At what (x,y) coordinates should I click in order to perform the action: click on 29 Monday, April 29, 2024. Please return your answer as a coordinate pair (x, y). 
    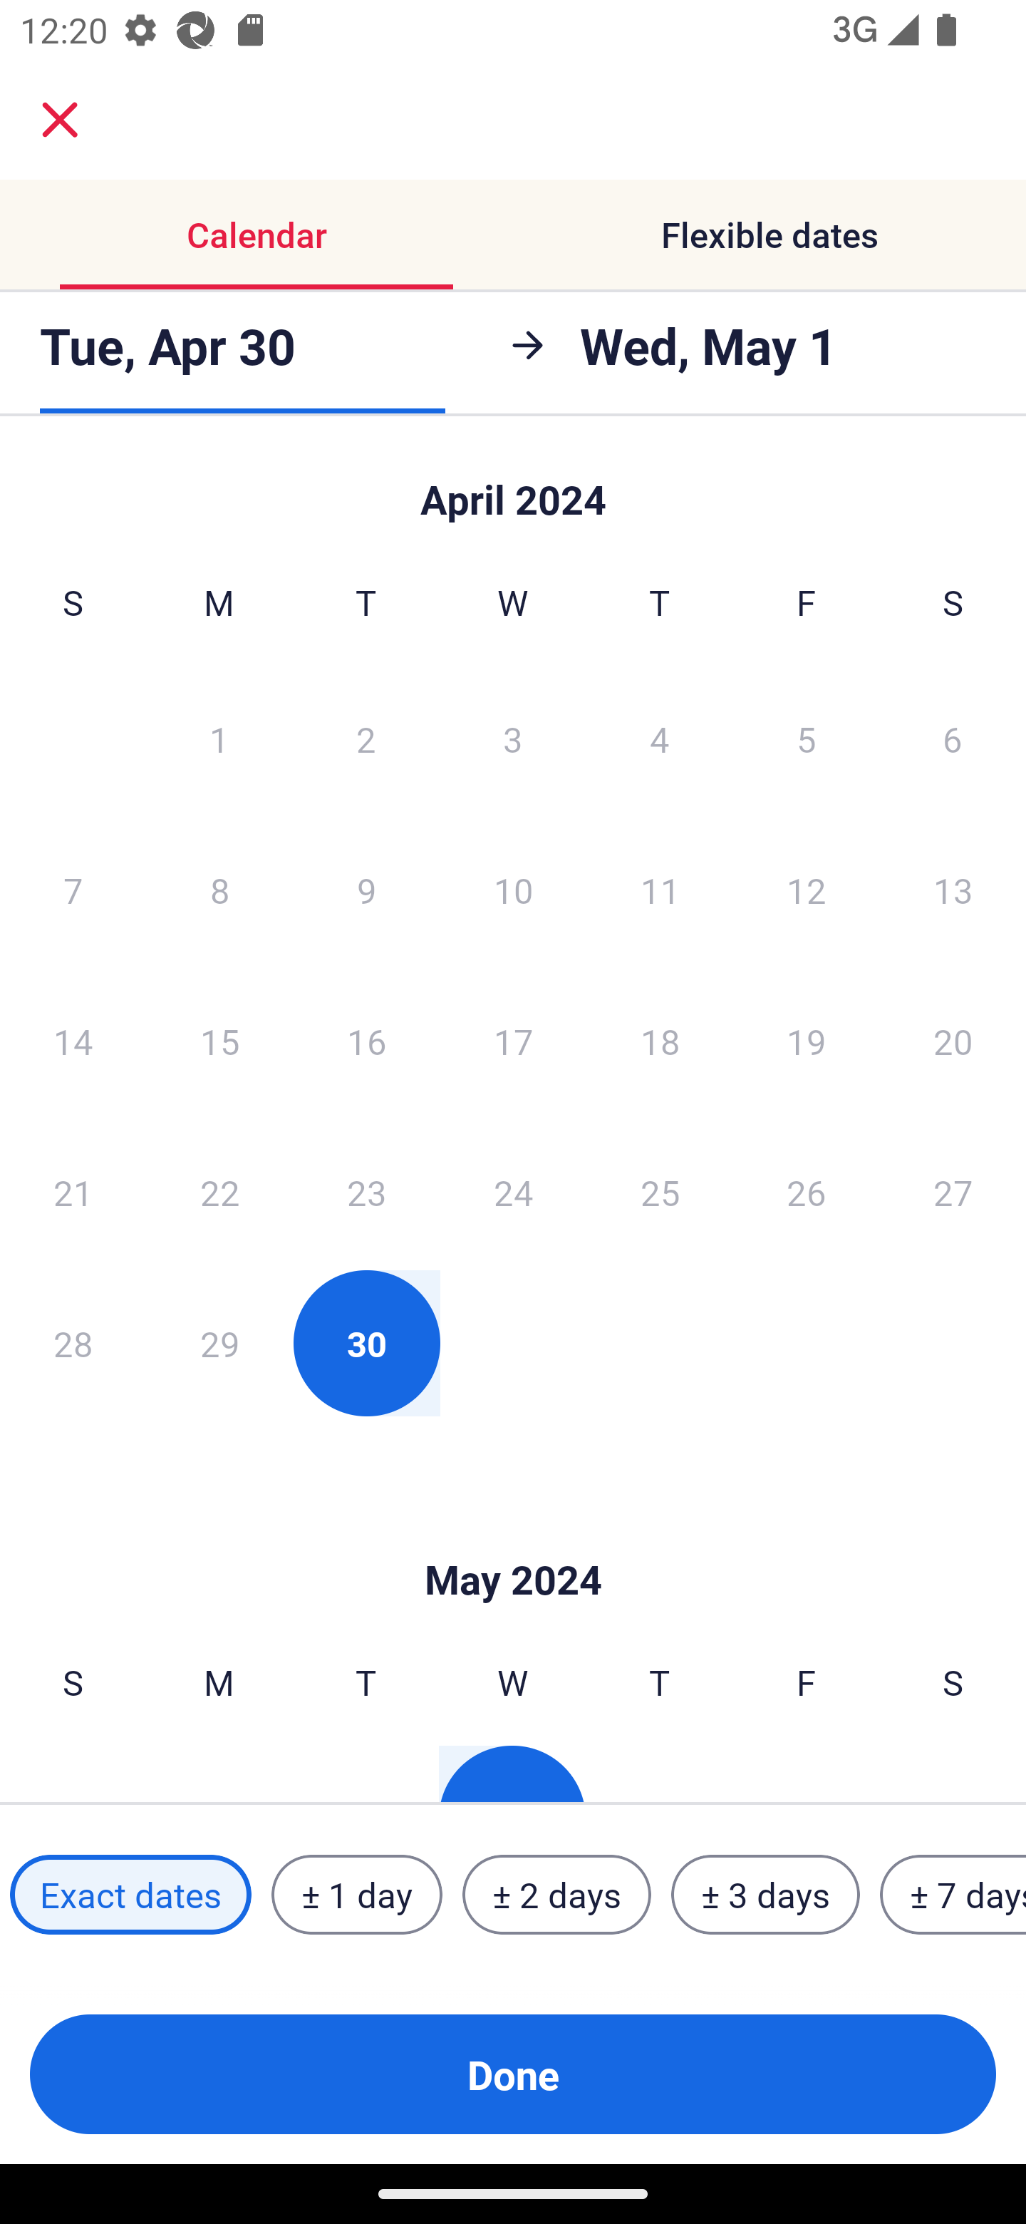
    Looking at the image, I should click on (219, 1343).